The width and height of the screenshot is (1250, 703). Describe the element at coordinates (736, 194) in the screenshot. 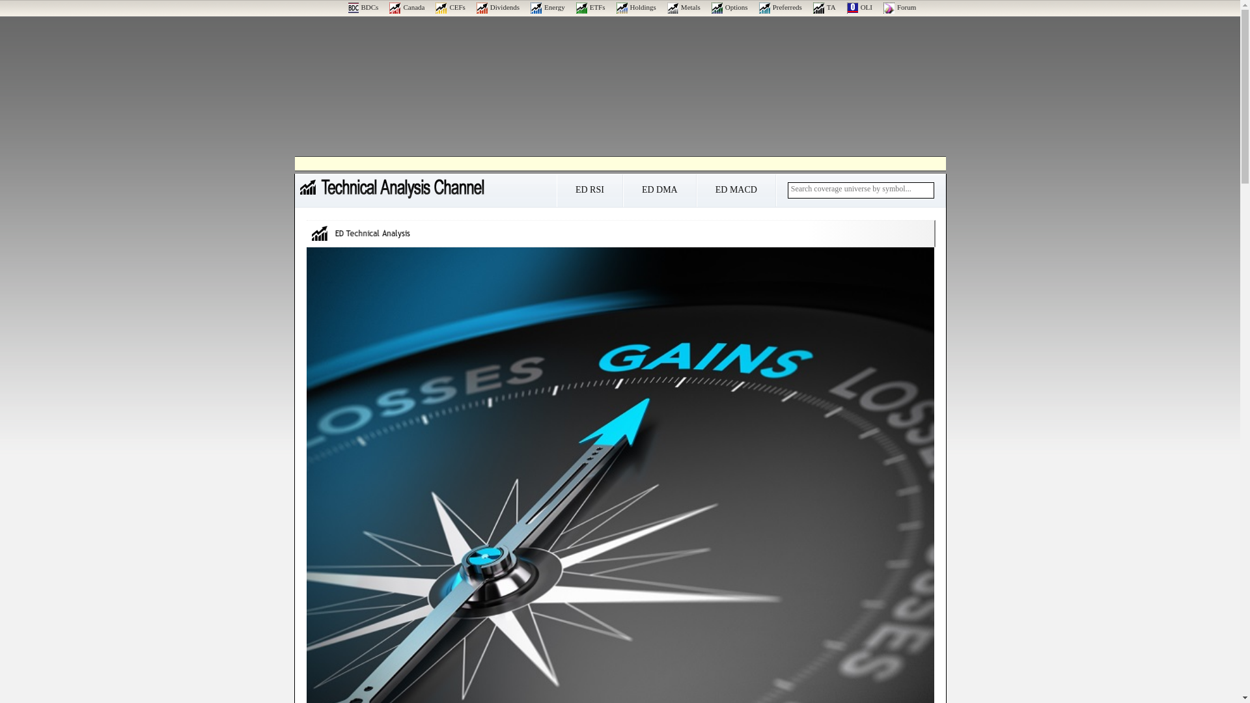

I see `ED MACD` at that location.